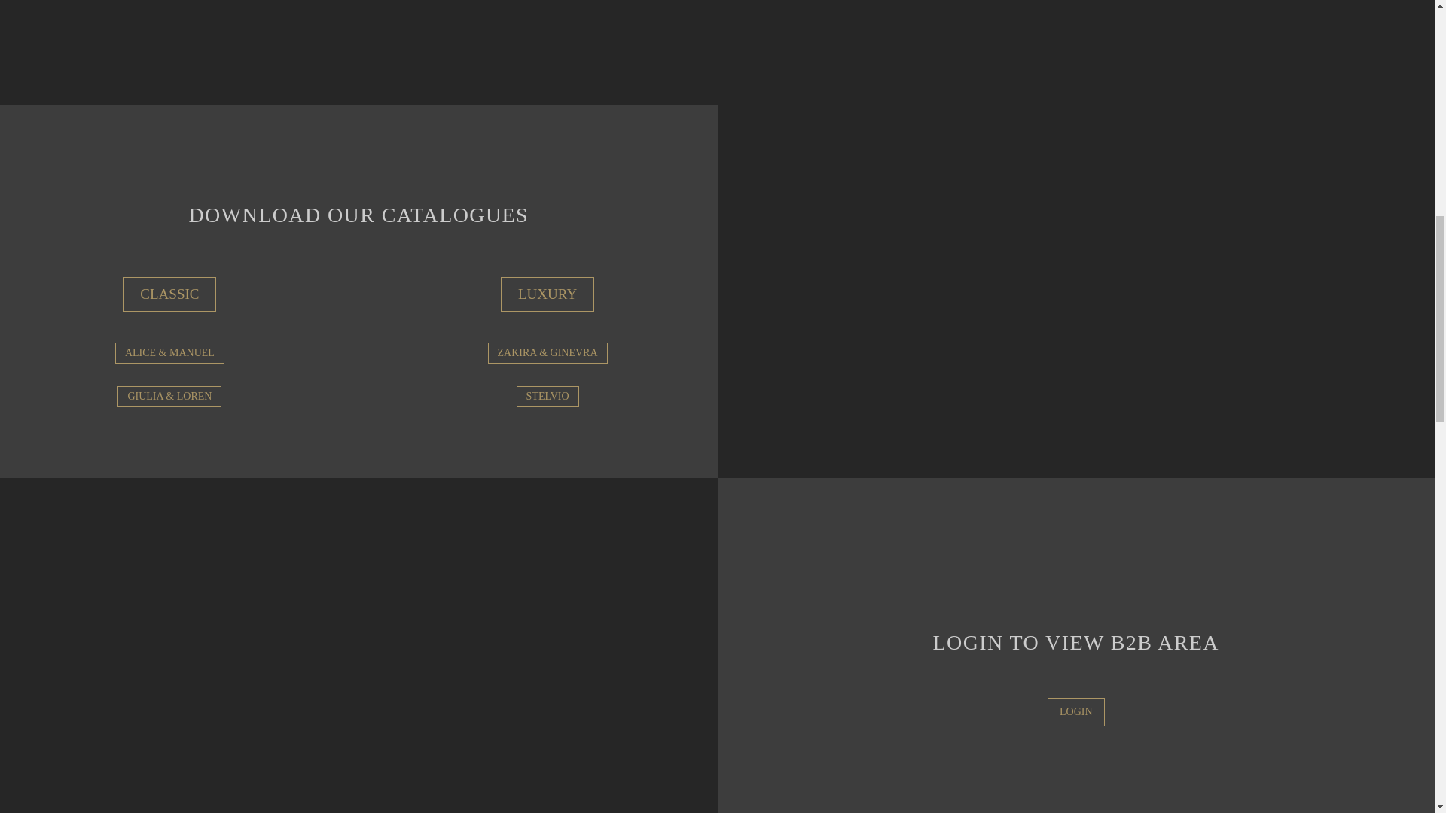  Describe the element at coordinates (548, 397) in the screenshot. I see `STELVIO` at that location.